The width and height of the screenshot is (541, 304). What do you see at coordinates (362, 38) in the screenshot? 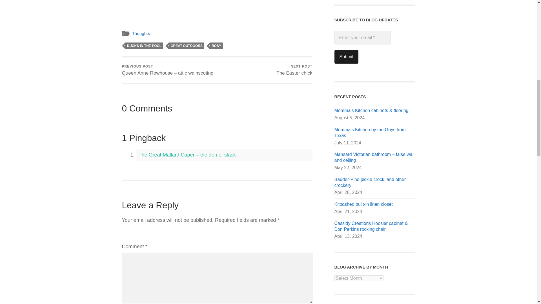
I see `Enter your email` at bounding box center [362, 38].